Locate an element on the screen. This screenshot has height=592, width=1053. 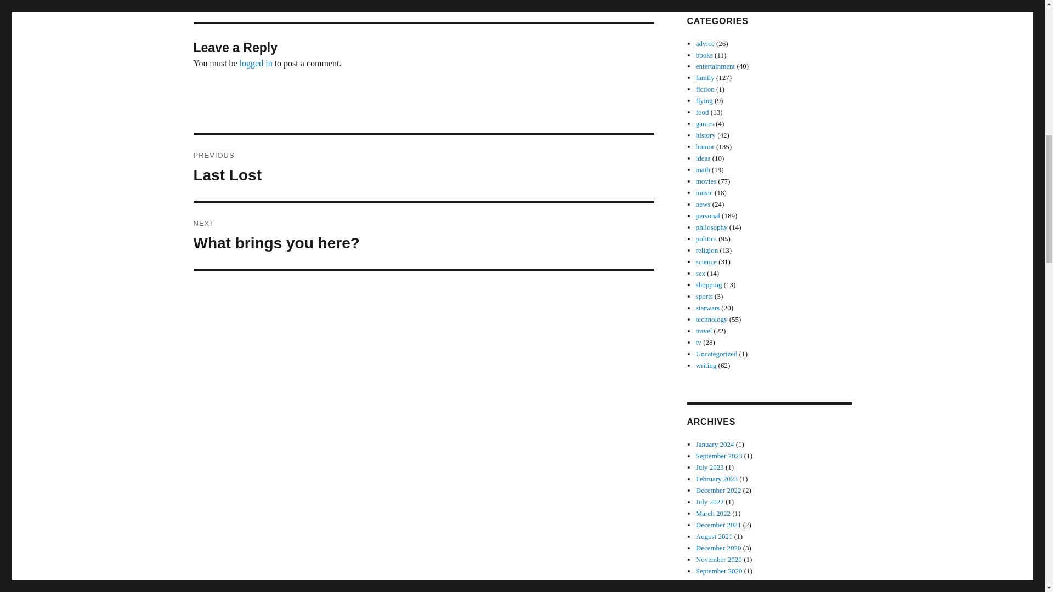
math is located at coordinates (703, 170).